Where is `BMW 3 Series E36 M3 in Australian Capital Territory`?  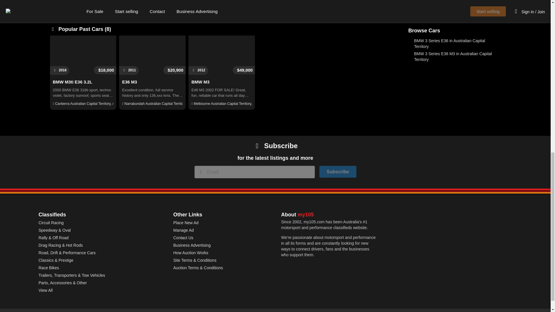
BMW 3 Series E36 M3 in Australian Capital Territory is located at coordinates (453, 57).